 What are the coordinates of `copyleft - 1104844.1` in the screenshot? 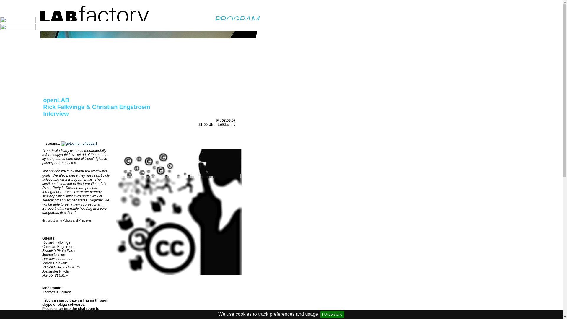 It's located at (179, 211).